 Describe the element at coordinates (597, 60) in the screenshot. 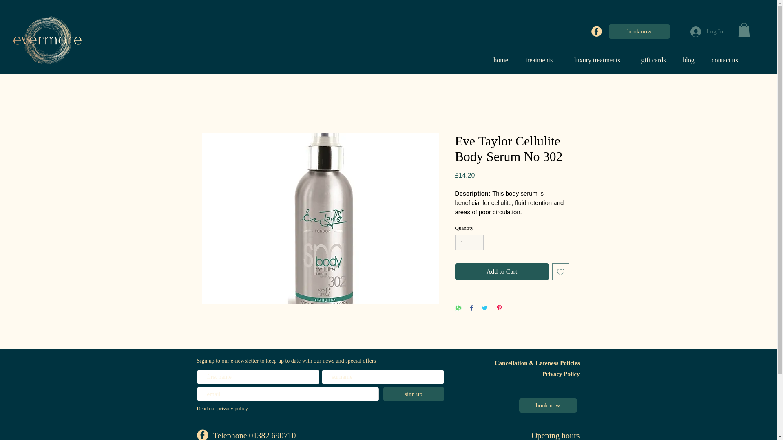

I see `luxury treatments` at that location.